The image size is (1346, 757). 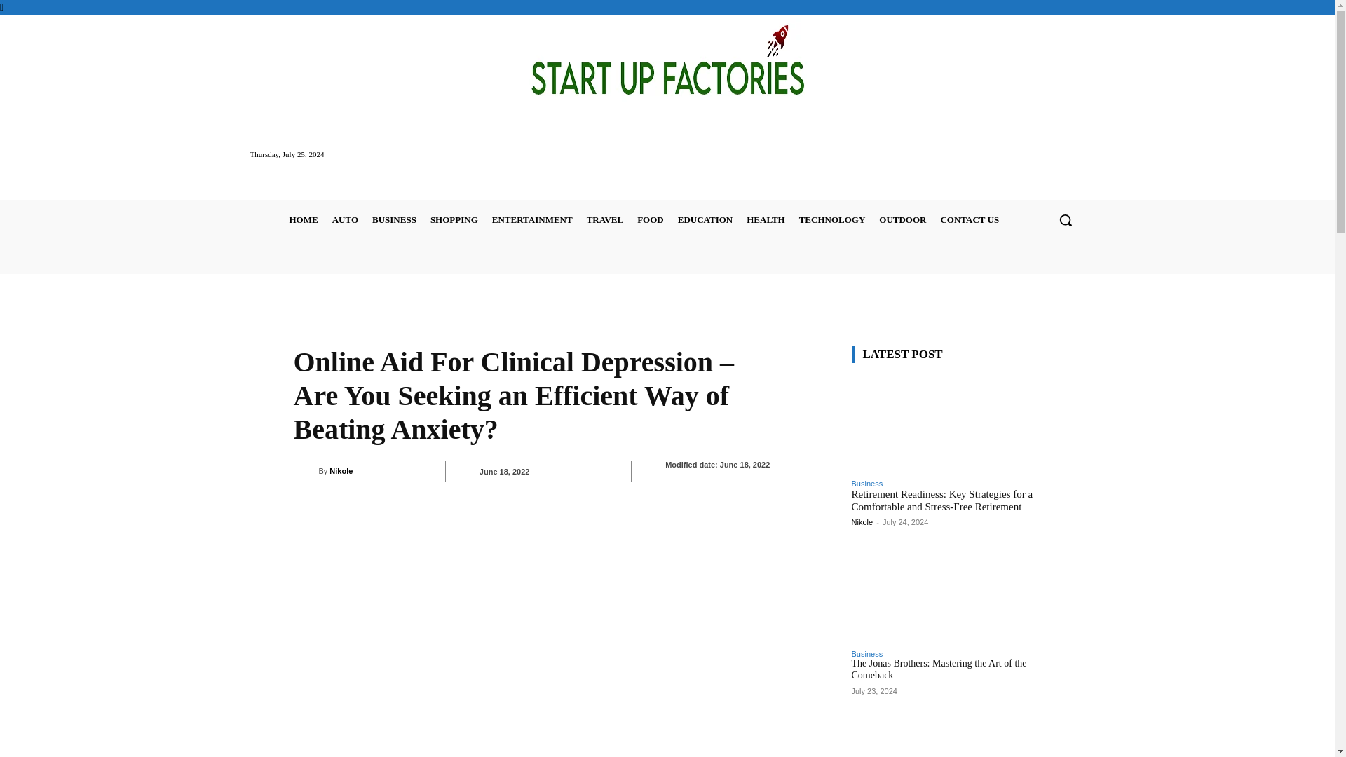 What do you see at coordinates (766, 220) in the screenshot?
I see `HEALTH` at bounding box center [766, 220].